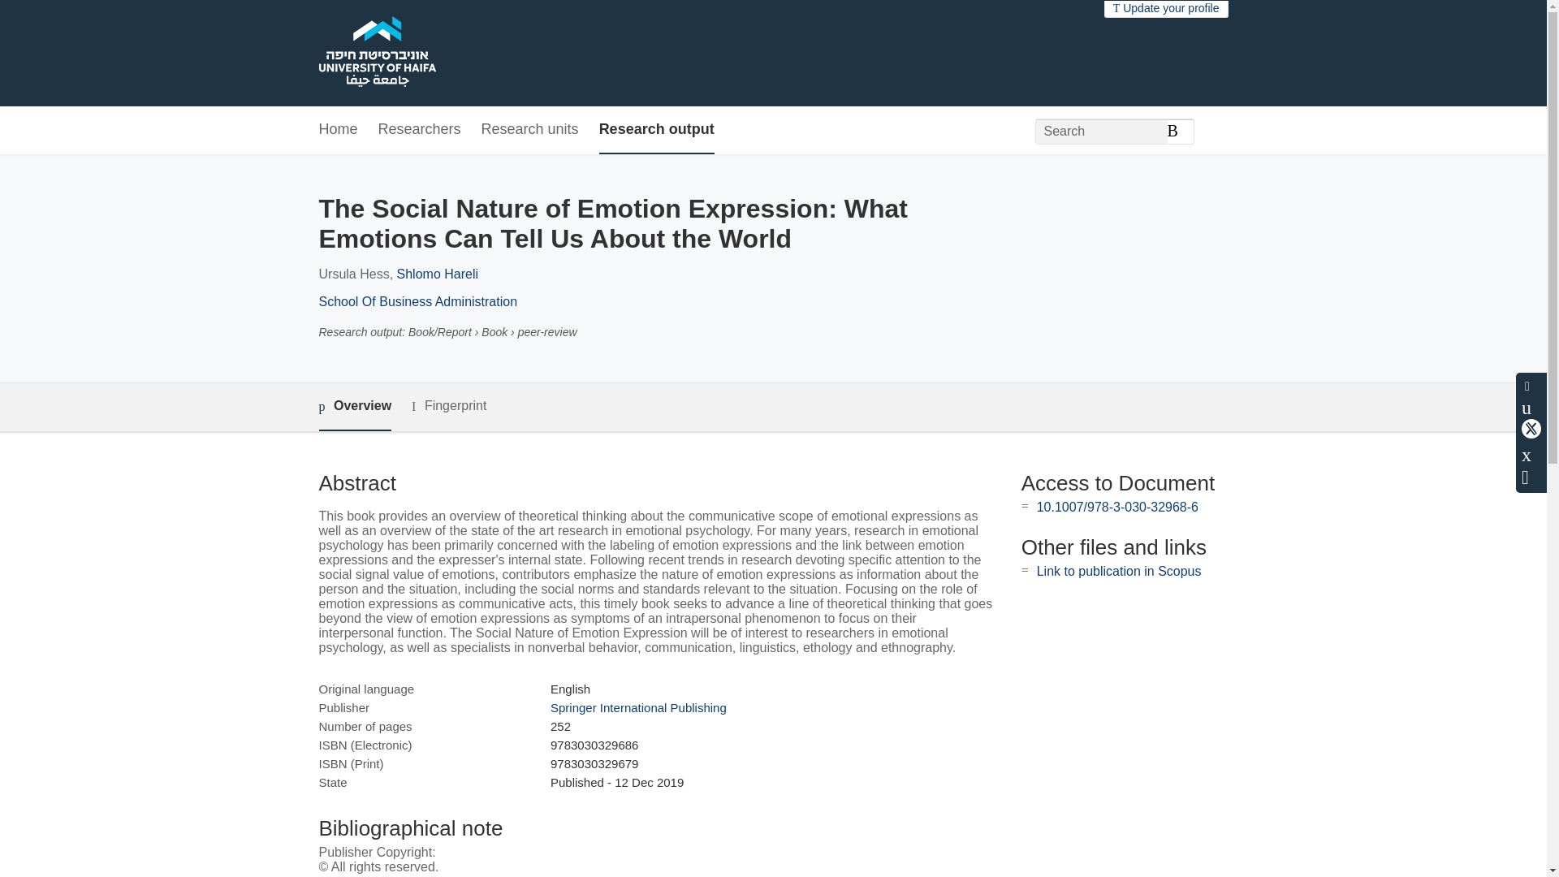 The image size is (1559, 877). I want to click on School Of Business Administration, so click(417, 301).